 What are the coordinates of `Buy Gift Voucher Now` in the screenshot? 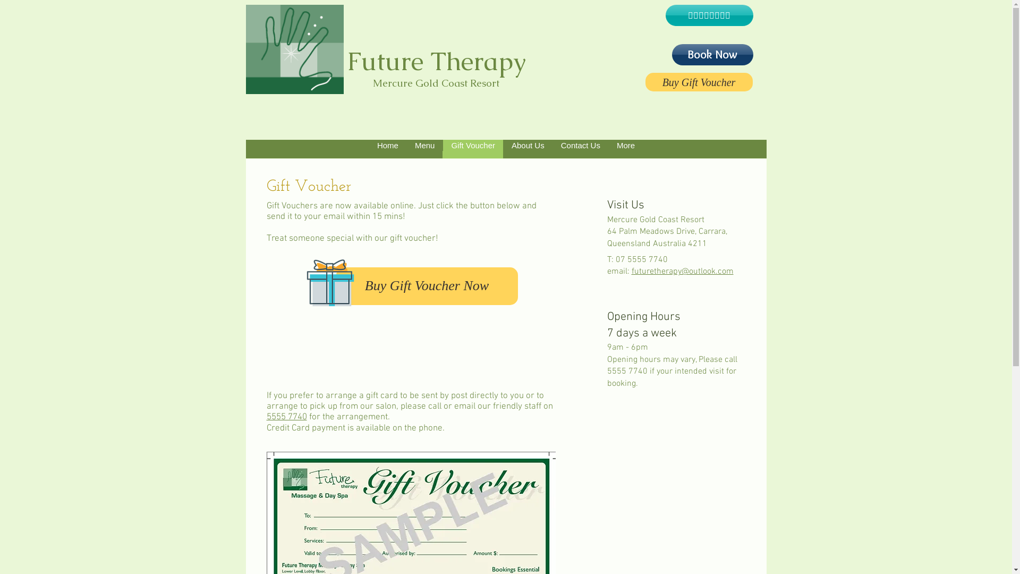 It's located at (427, 286).